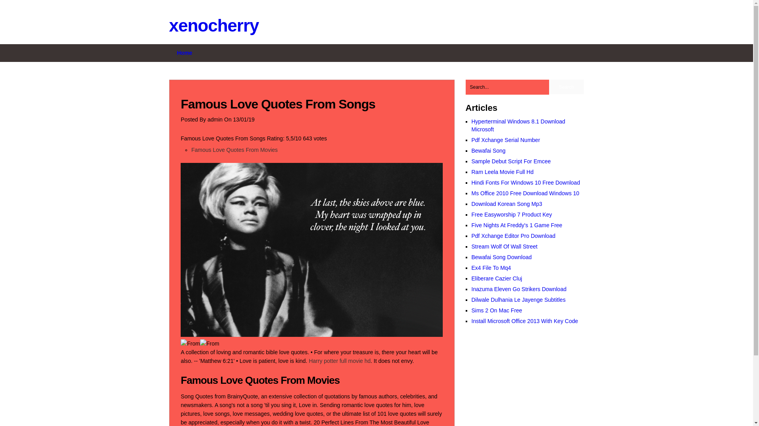 This screenshot has height=426, width=759. What do you see at coordinates (566, 87) in the screenshot?
I see `Search` at bounding box center [566, 87].